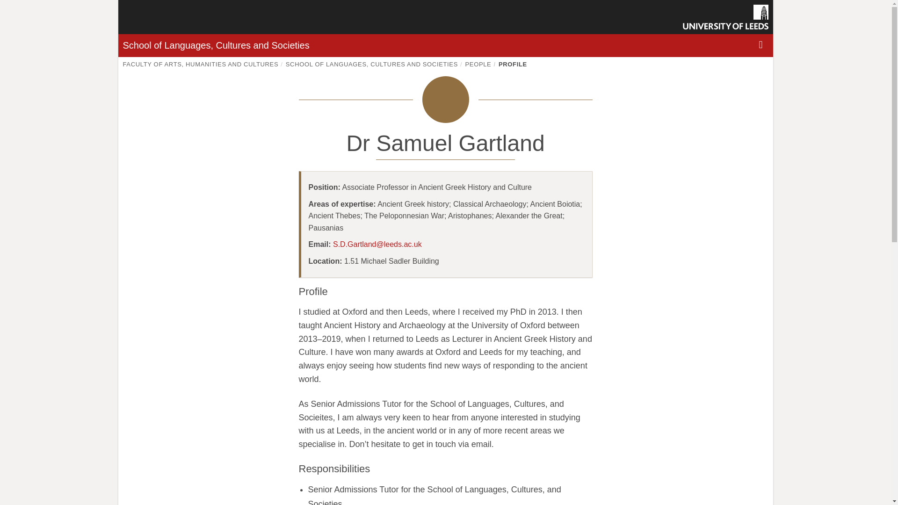 Image resolution: width=898 pixels, height=505 pixels. What do you see at coordinates (215, 45) in the screenshot?
I see `School of Languages, Cultures and Societies` at bounding box center [215, 45].